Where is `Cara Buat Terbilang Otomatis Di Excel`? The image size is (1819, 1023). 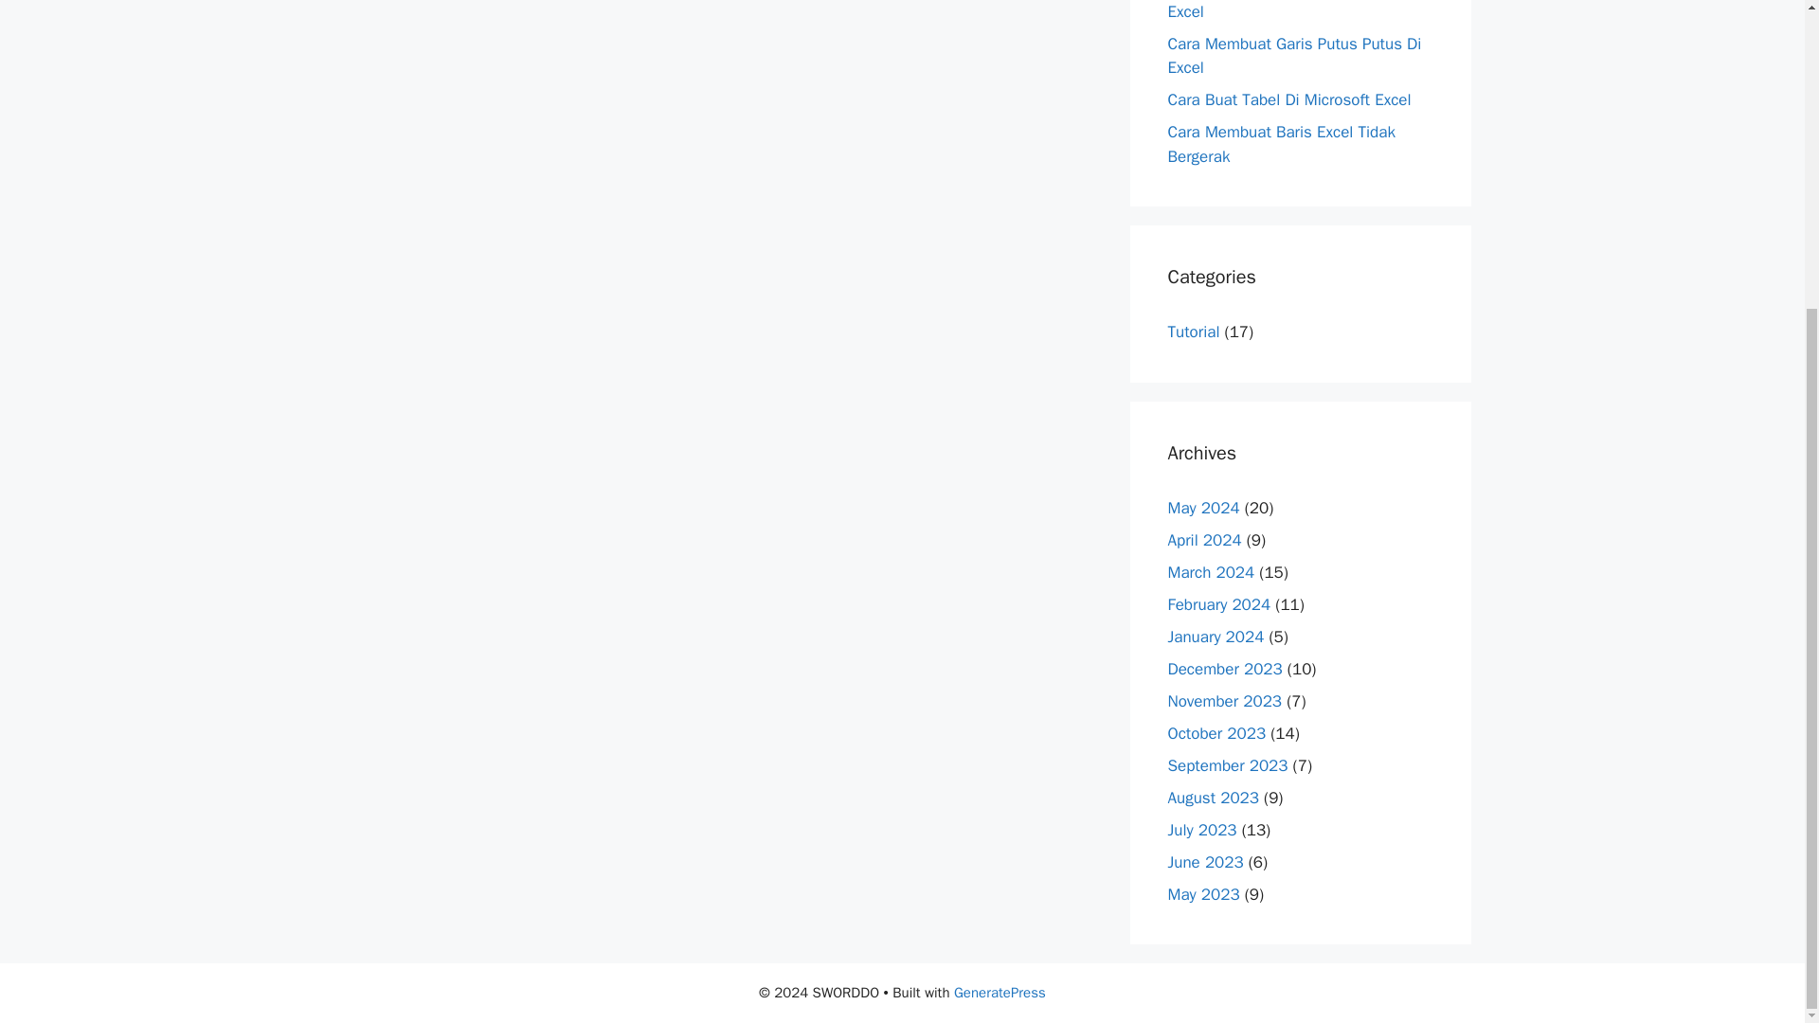 Cara Buat Terbilang Otomatis Di Excel is located at coordinates (1280, 10).